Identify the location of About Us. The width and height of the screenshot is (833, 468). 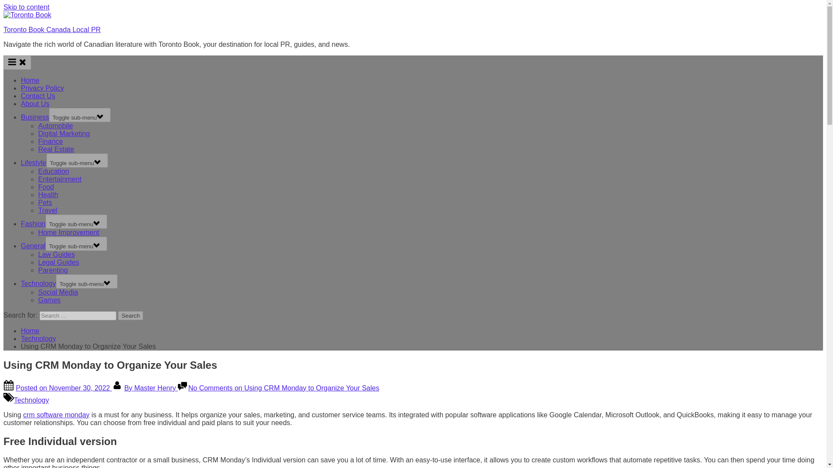
(35, 104).